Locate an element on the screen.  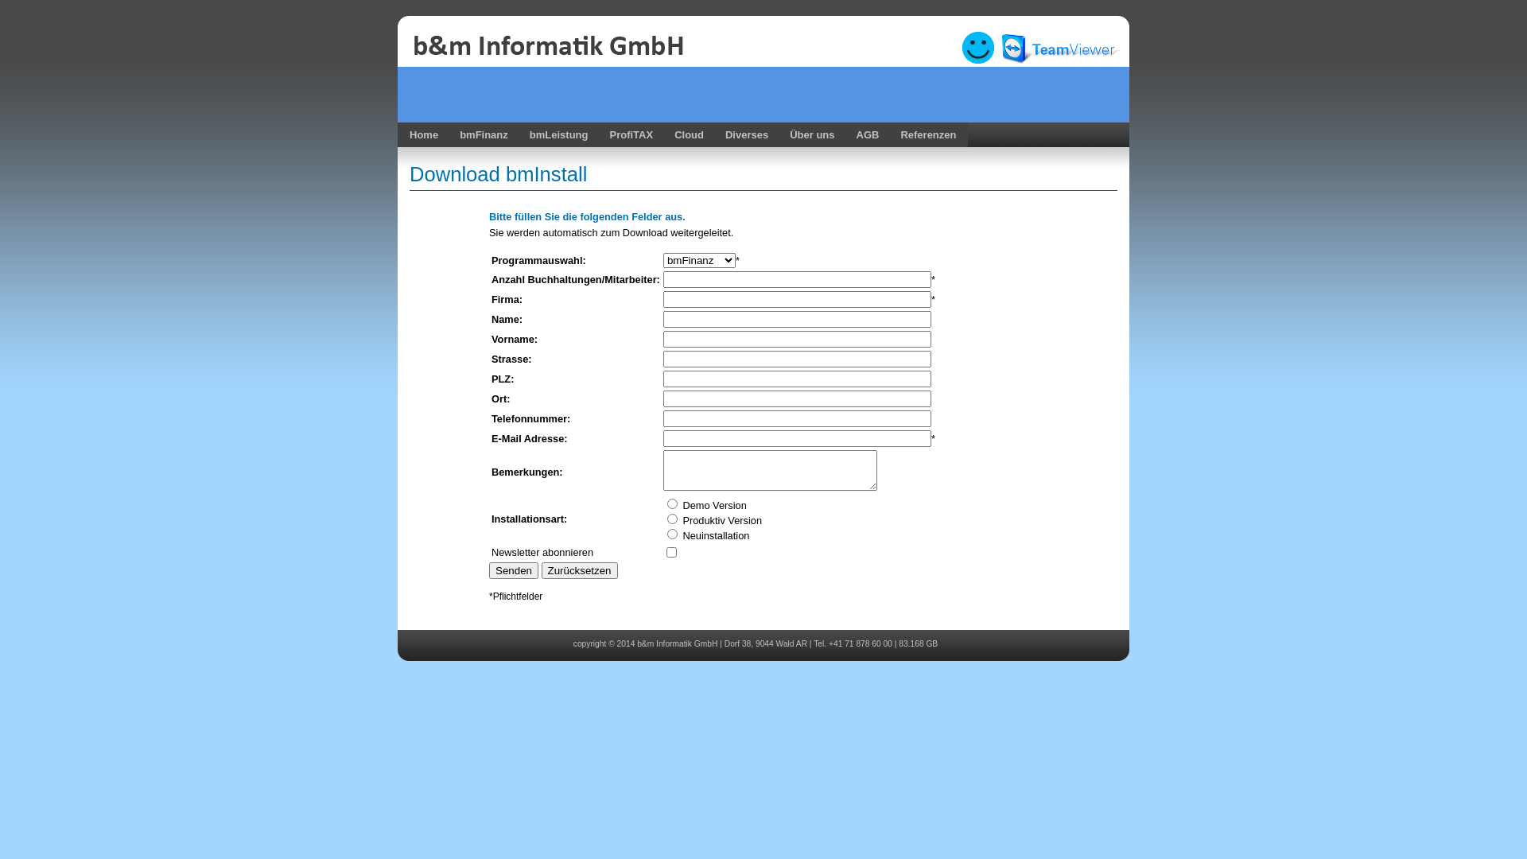
Cloud is located at coordinates (689, 135).